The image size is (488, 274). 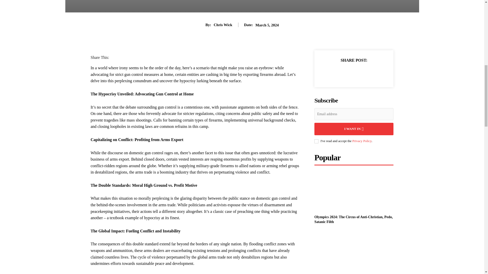 I want to click on Chris Wick, so click(x=223, y=25).